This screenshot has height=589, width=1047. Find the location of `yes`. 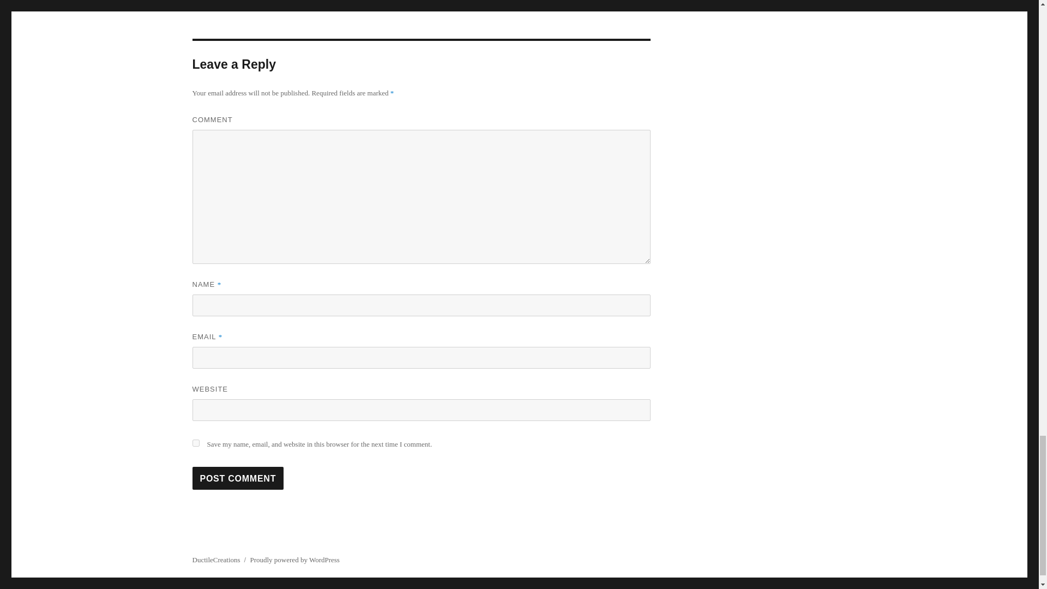

yes is located at coordinates (195, 443).